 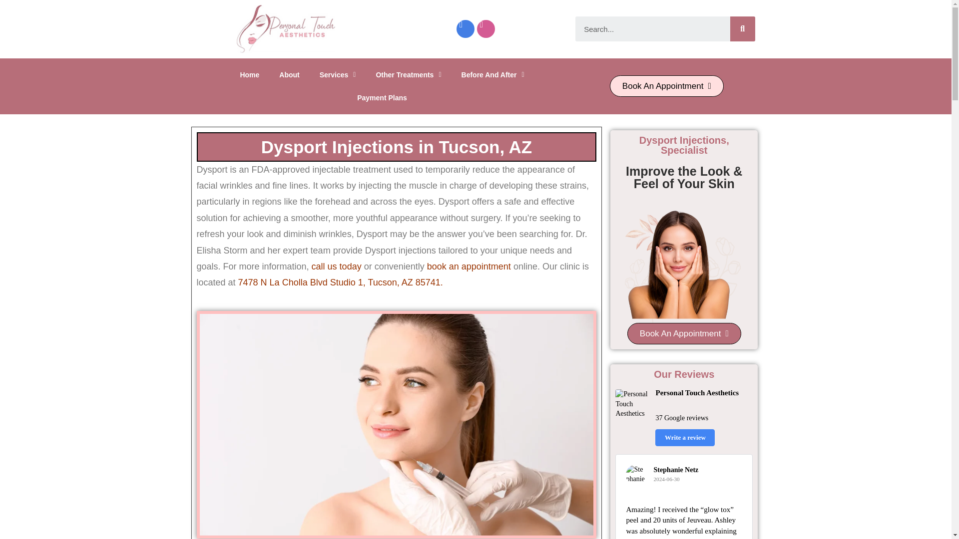 What do you see at coordinates (382, 98) in the screenshot?
I see `Payment Plans` at bounding box center [382, 98].